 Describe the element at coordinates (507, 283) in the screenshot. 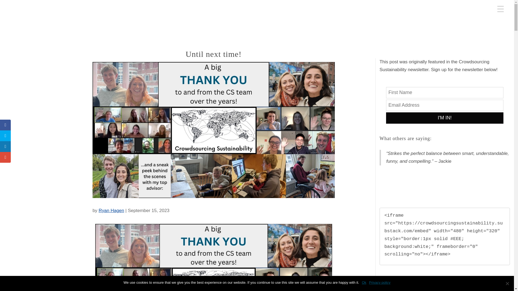

I see `No` at that location.